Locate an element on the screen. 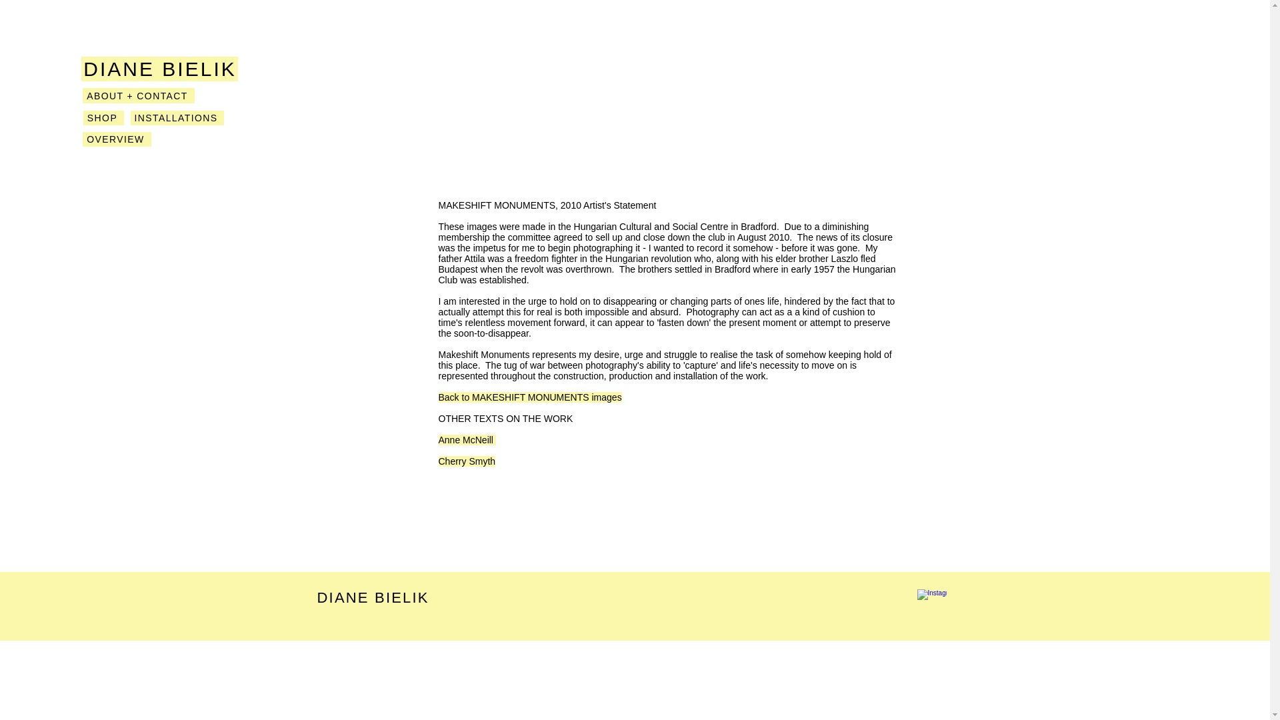  DIANE BIELIK is located at coordinates (373, 597).